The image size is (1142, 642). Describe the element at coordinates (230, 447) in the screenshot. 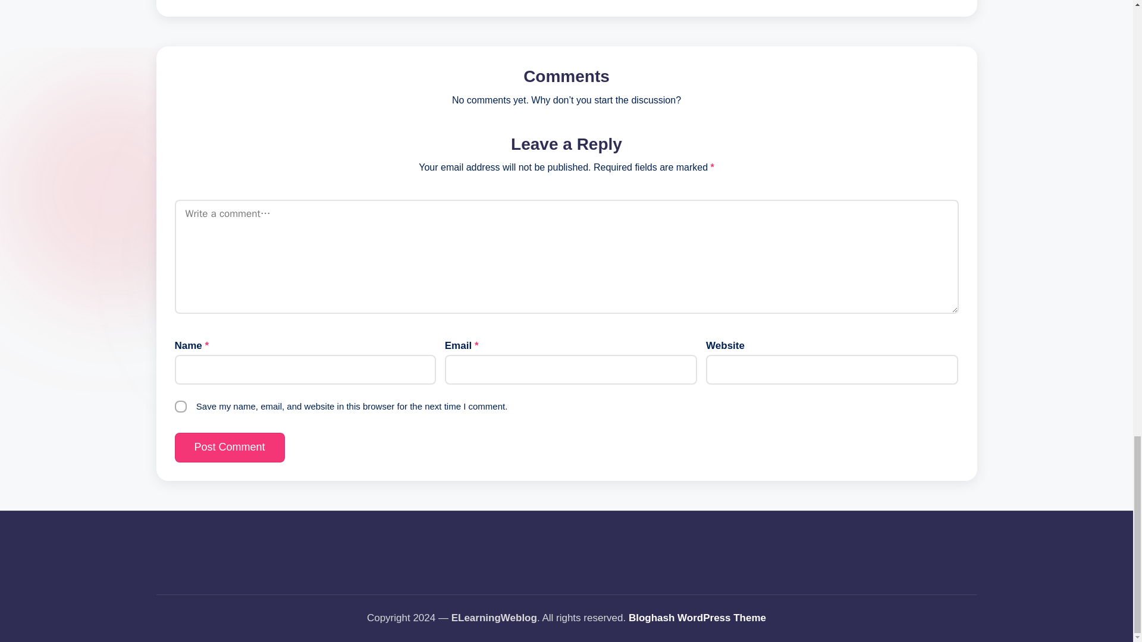

I see `Post Comment` at that location.